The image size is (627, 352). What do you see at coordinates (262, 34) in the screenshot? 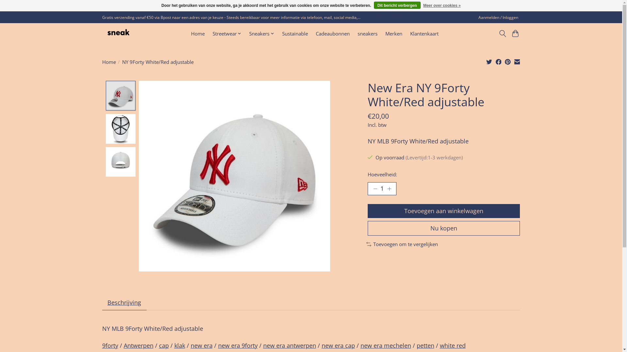
I see `Sneakers` at bounding box center [262, 34].